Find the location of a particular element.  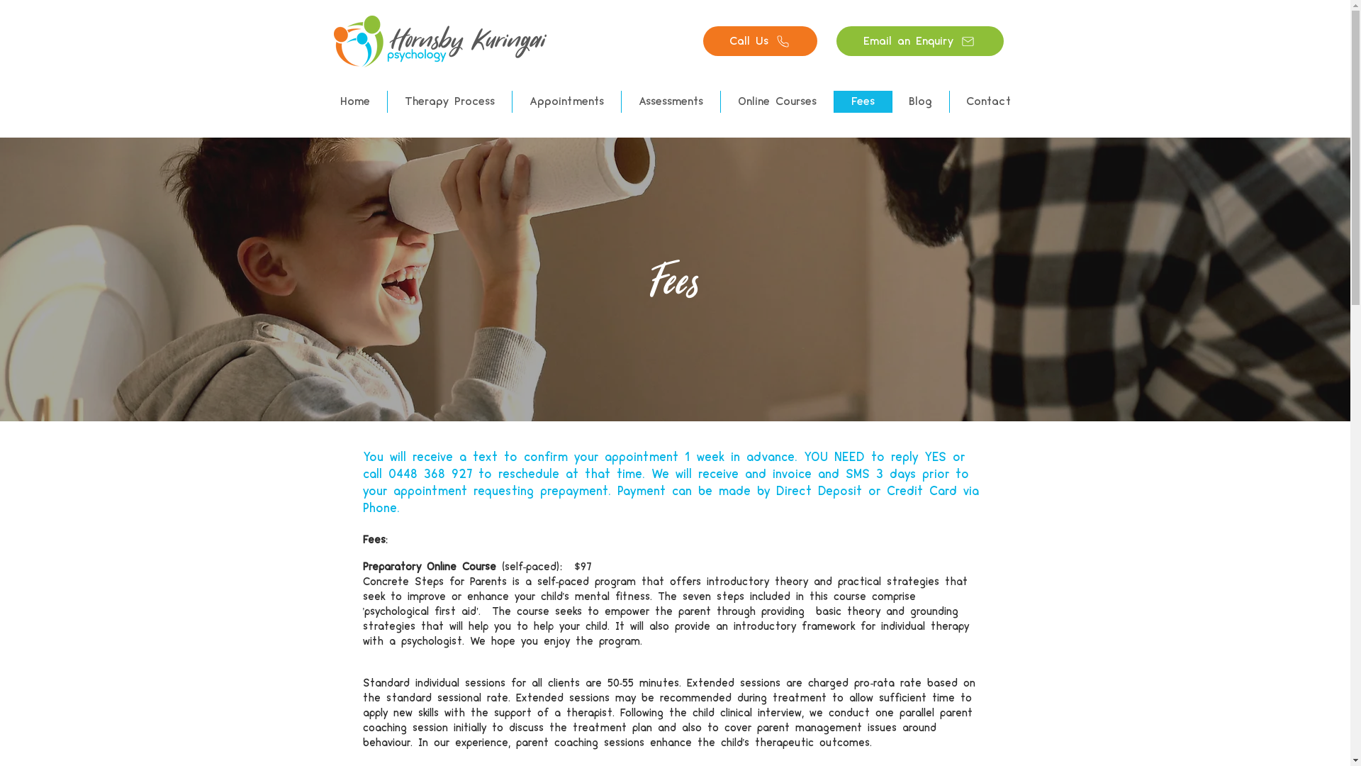

Fees is located at coordinates (863, 102).